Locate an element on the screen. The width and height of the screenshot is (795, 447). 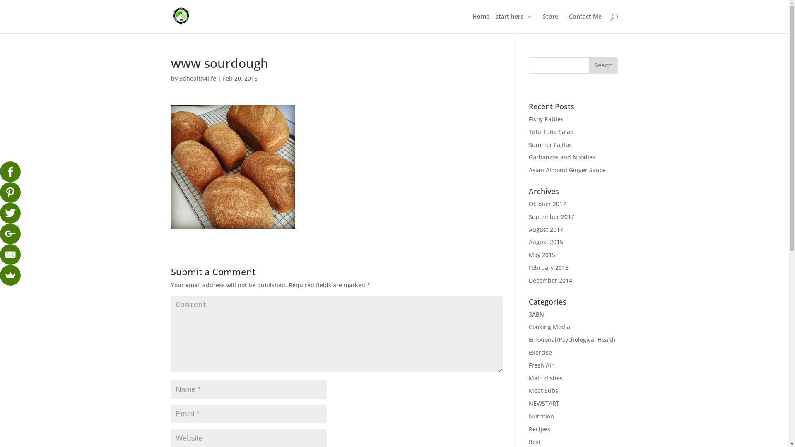
September 2017 is located at coordinates (552, 217).